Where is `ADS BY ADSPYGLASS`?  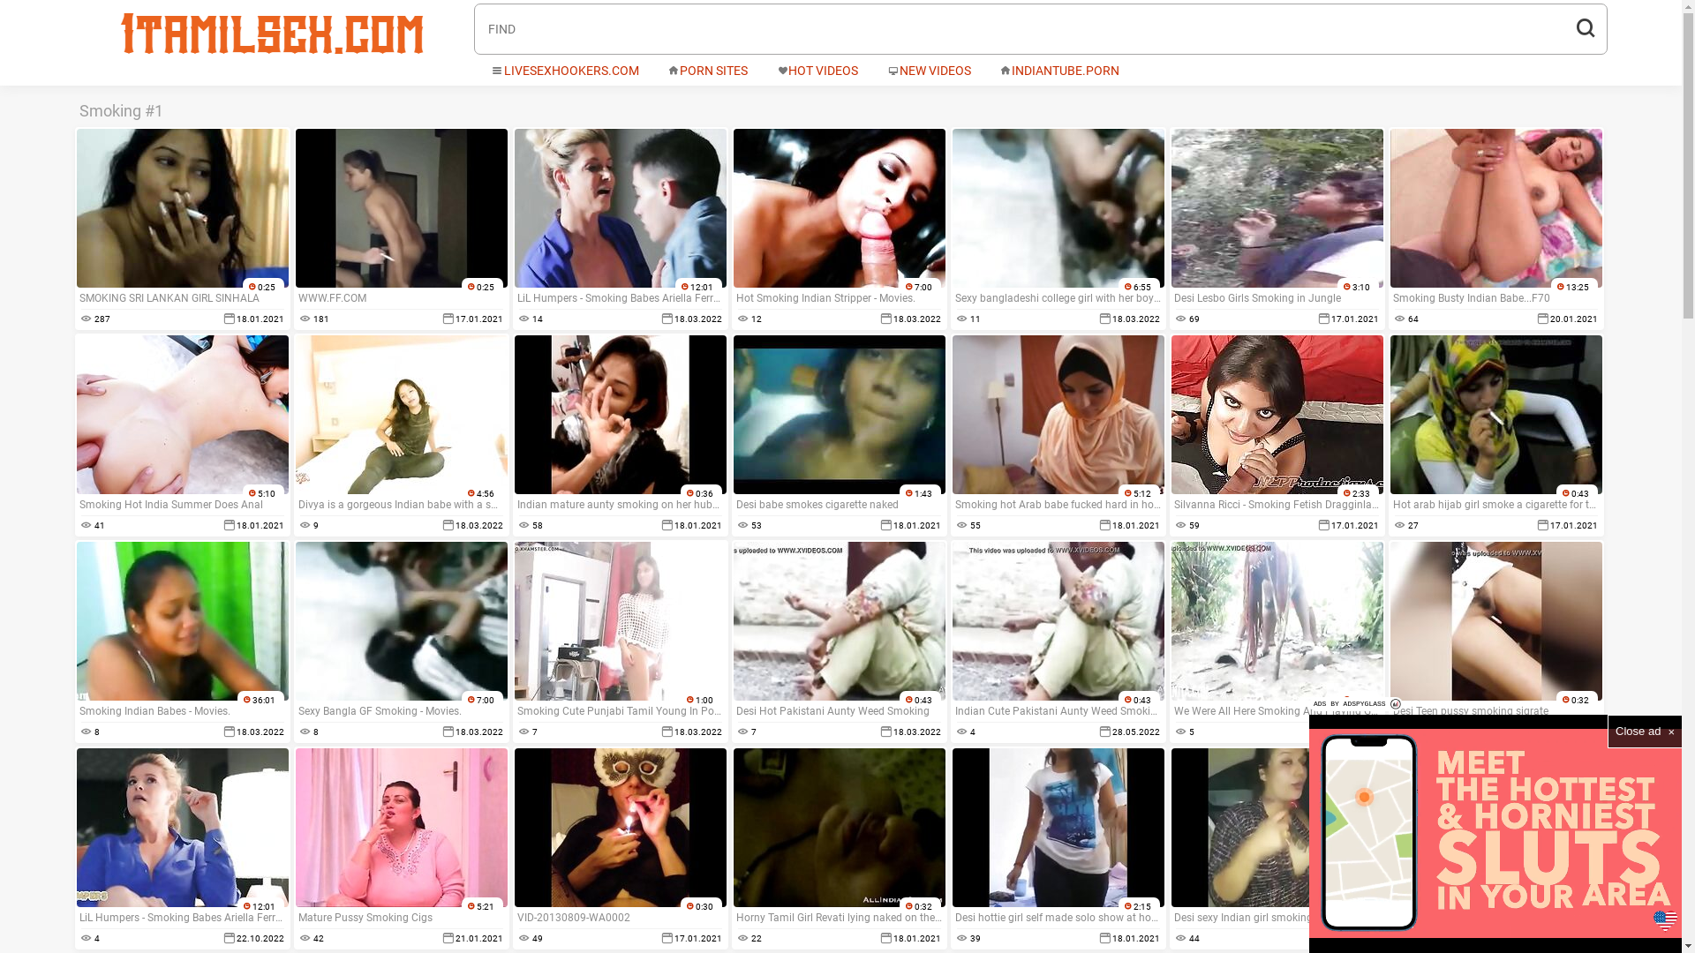
ADS BY ADSPYGLASS is located at coordinates (1356, 704).